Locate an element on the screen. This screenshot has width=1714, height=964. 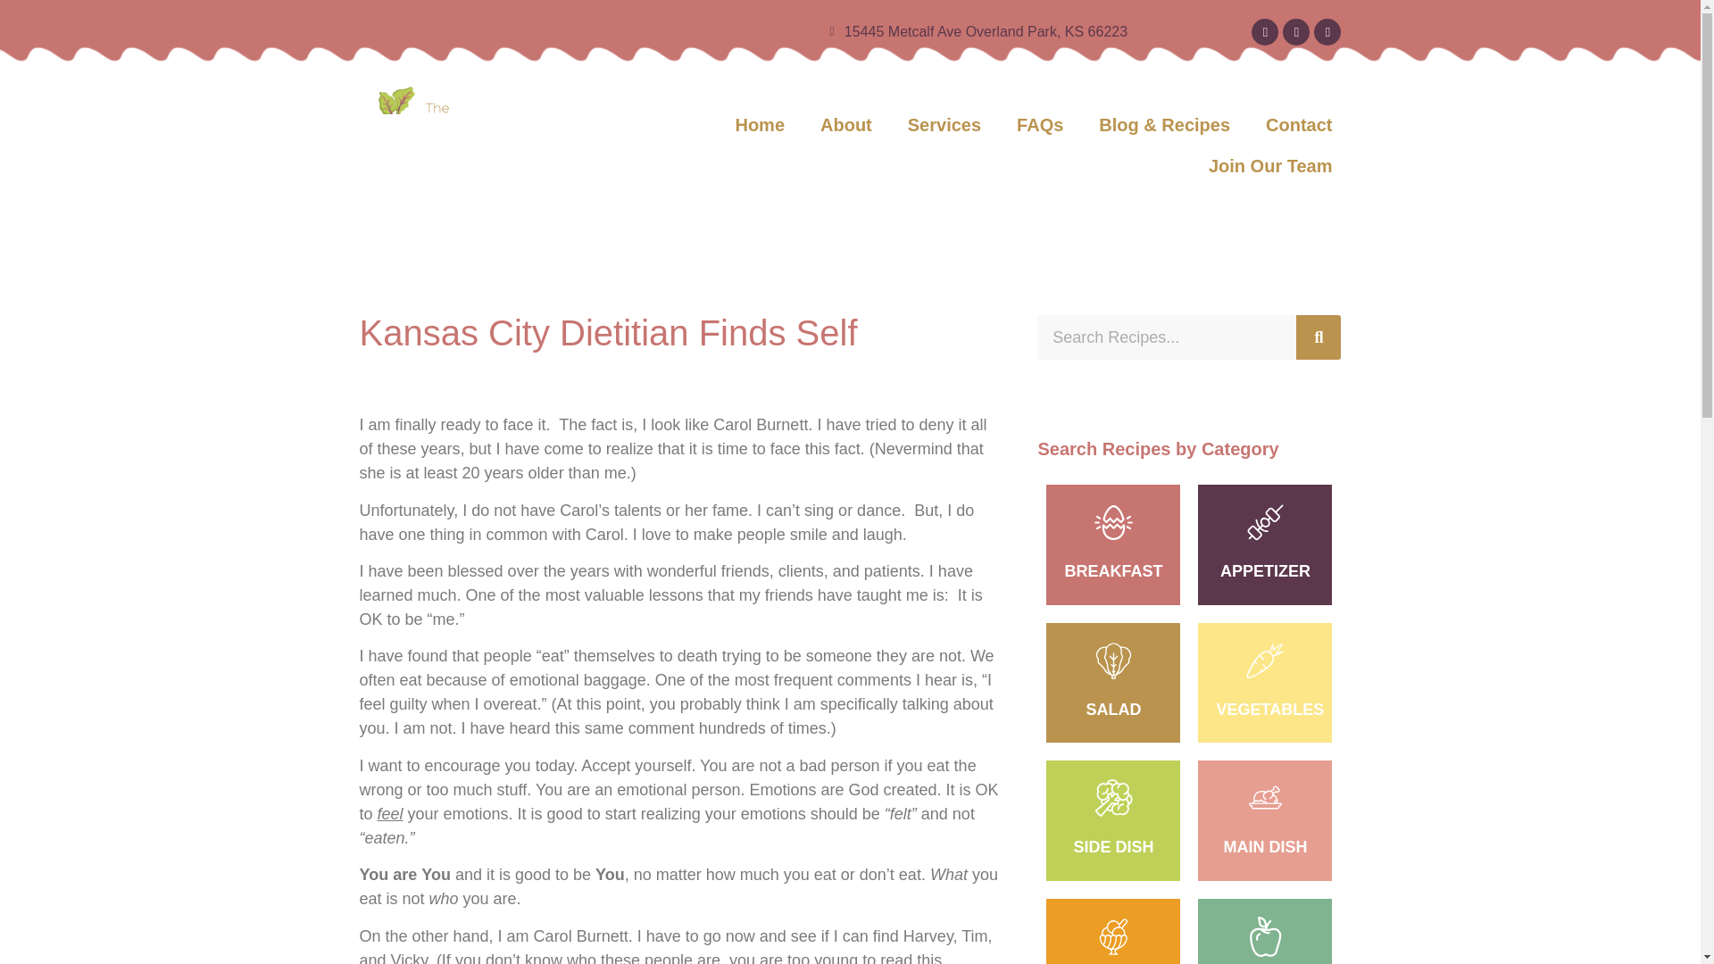
Home is located at coordinates (759, 125).